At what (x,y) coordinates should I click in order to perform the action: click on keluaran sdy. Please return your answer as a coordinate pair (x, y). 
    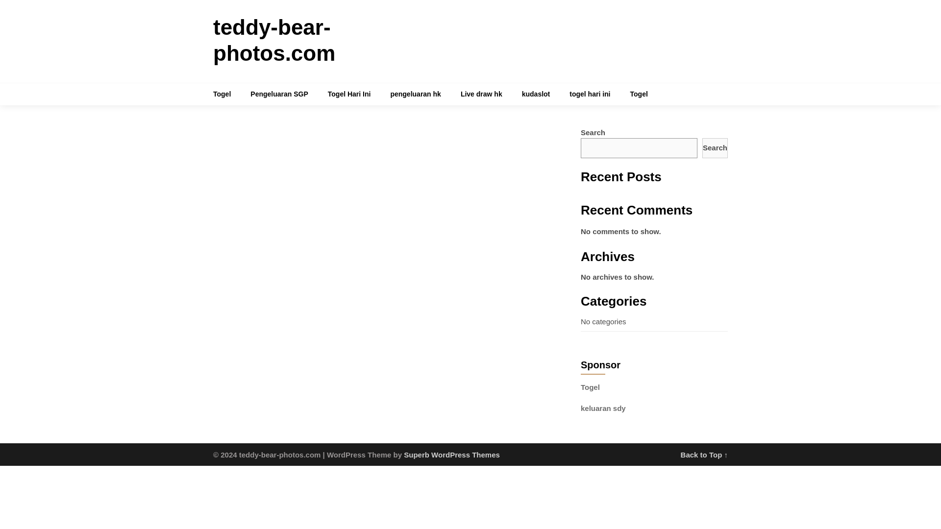
    Looking at the image, I should click on (603, 409).